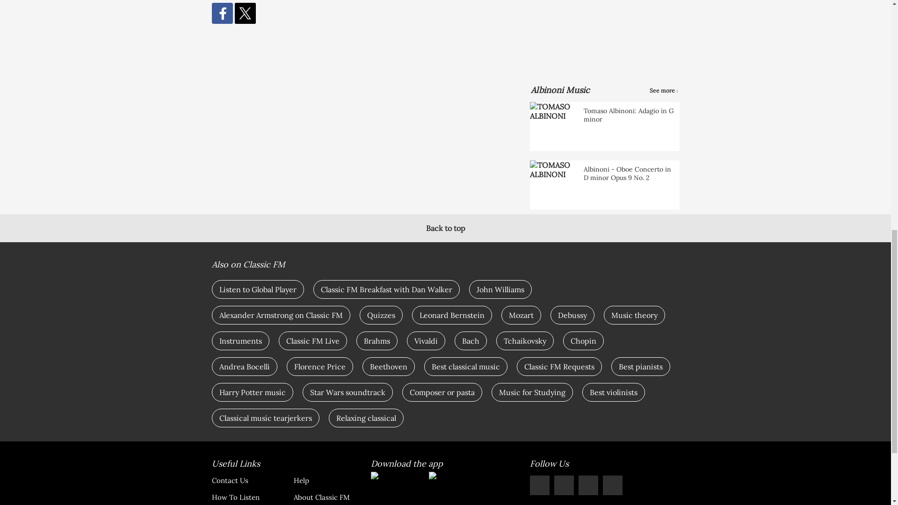 The image size is (898, 505). Describe the element at coordinates (445, 228) in the screenshot. I see `Back to top` at that location.